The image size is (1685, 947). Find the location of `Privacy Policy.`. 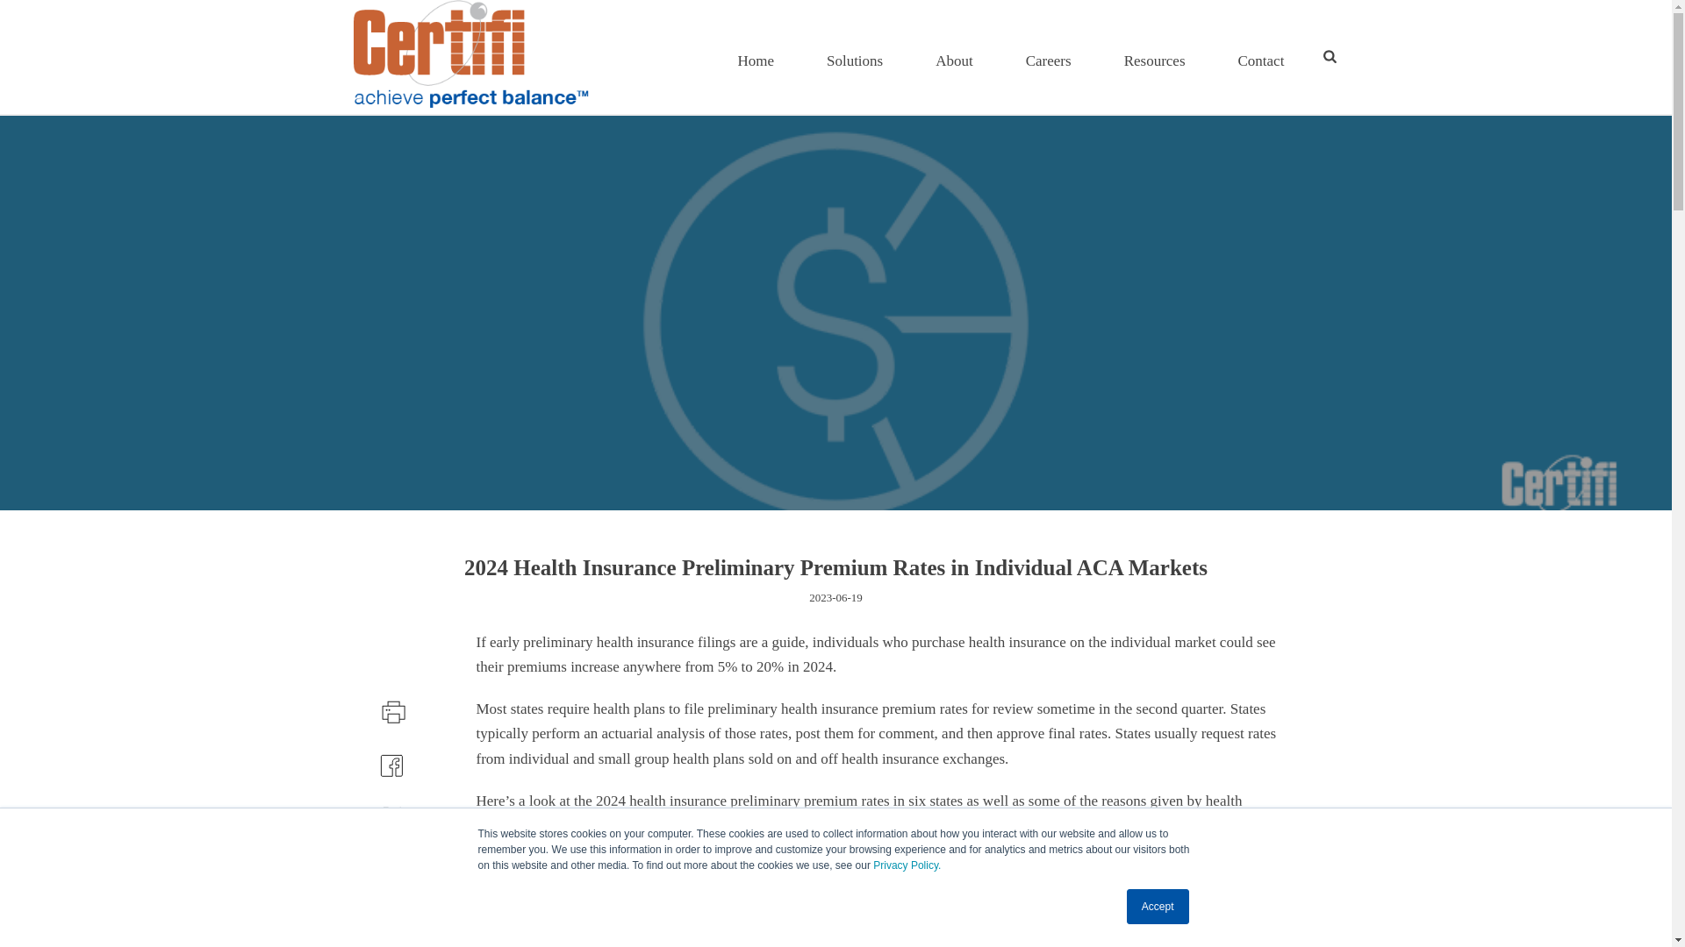

Privacy Policy. is located at coordinates (1155, 56).